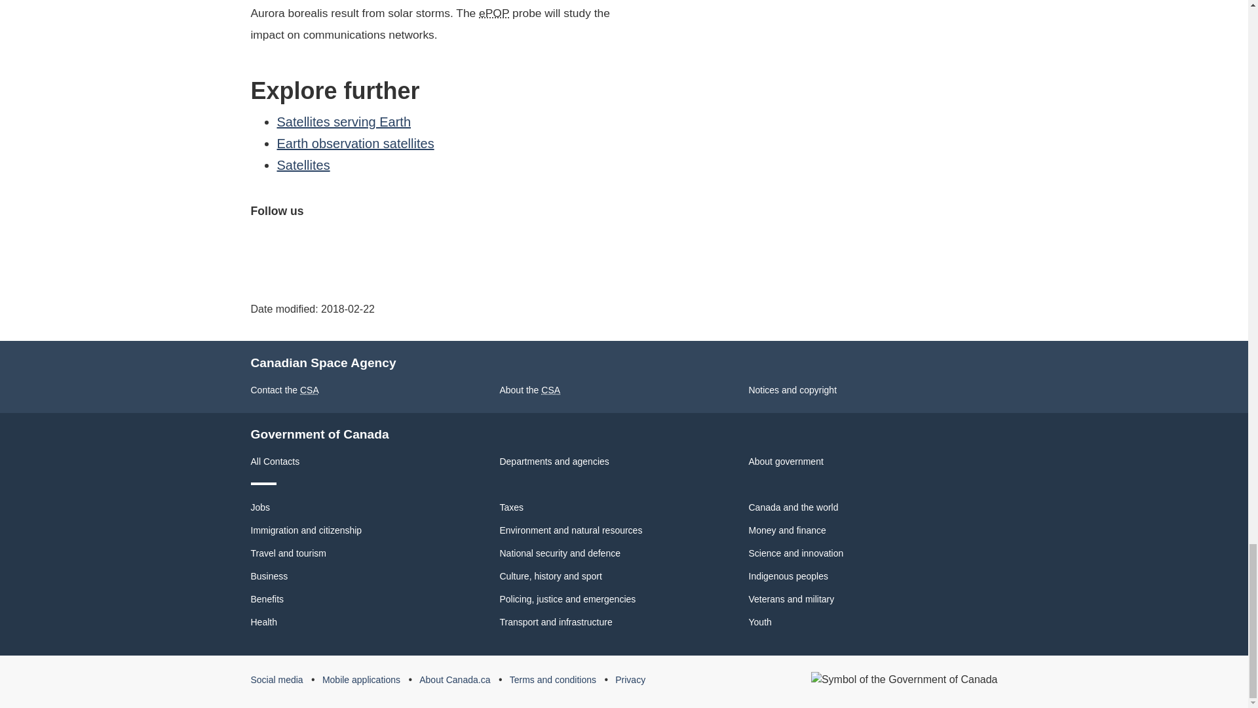 The width and height of the screenshot is (1258, 708). Describe the element at coordinates (355, 144) in the screenshot. I see `Earth observation satellites` at that location.